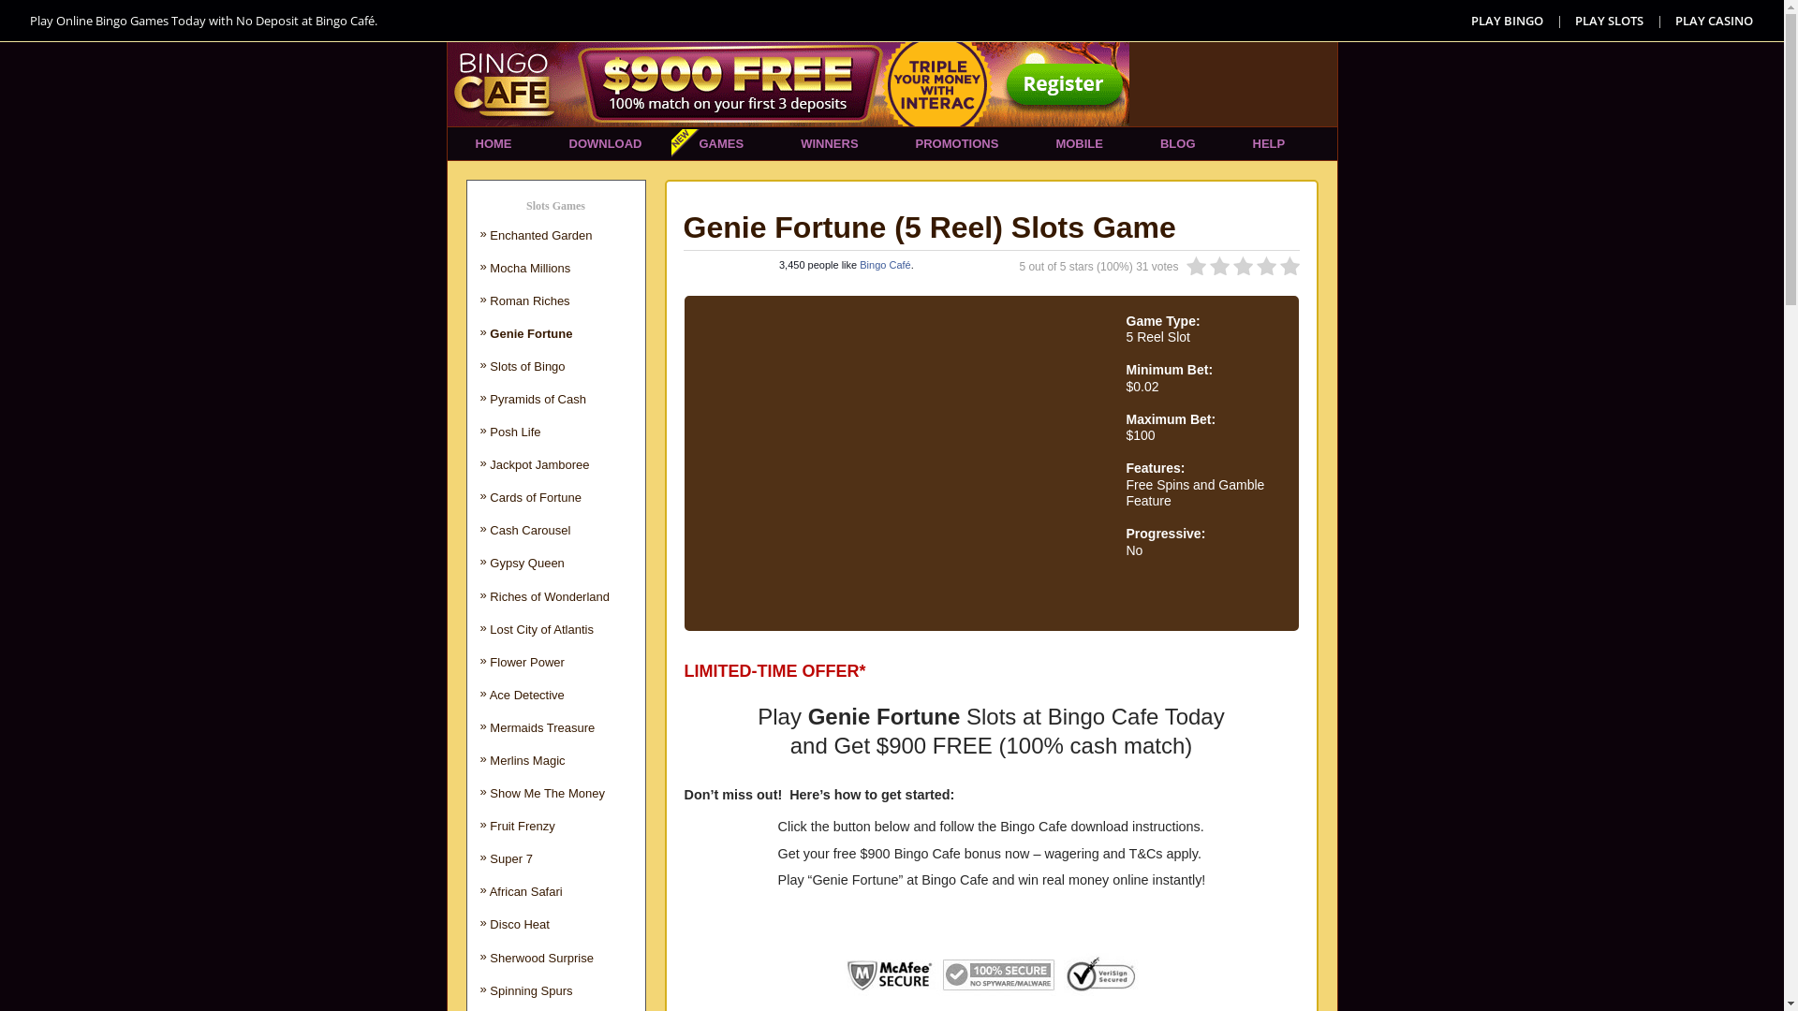 Image resolution: width=1798 pixels, height=1011 pixels. I want to click on Sherwood Surprise, so click(541, 959).